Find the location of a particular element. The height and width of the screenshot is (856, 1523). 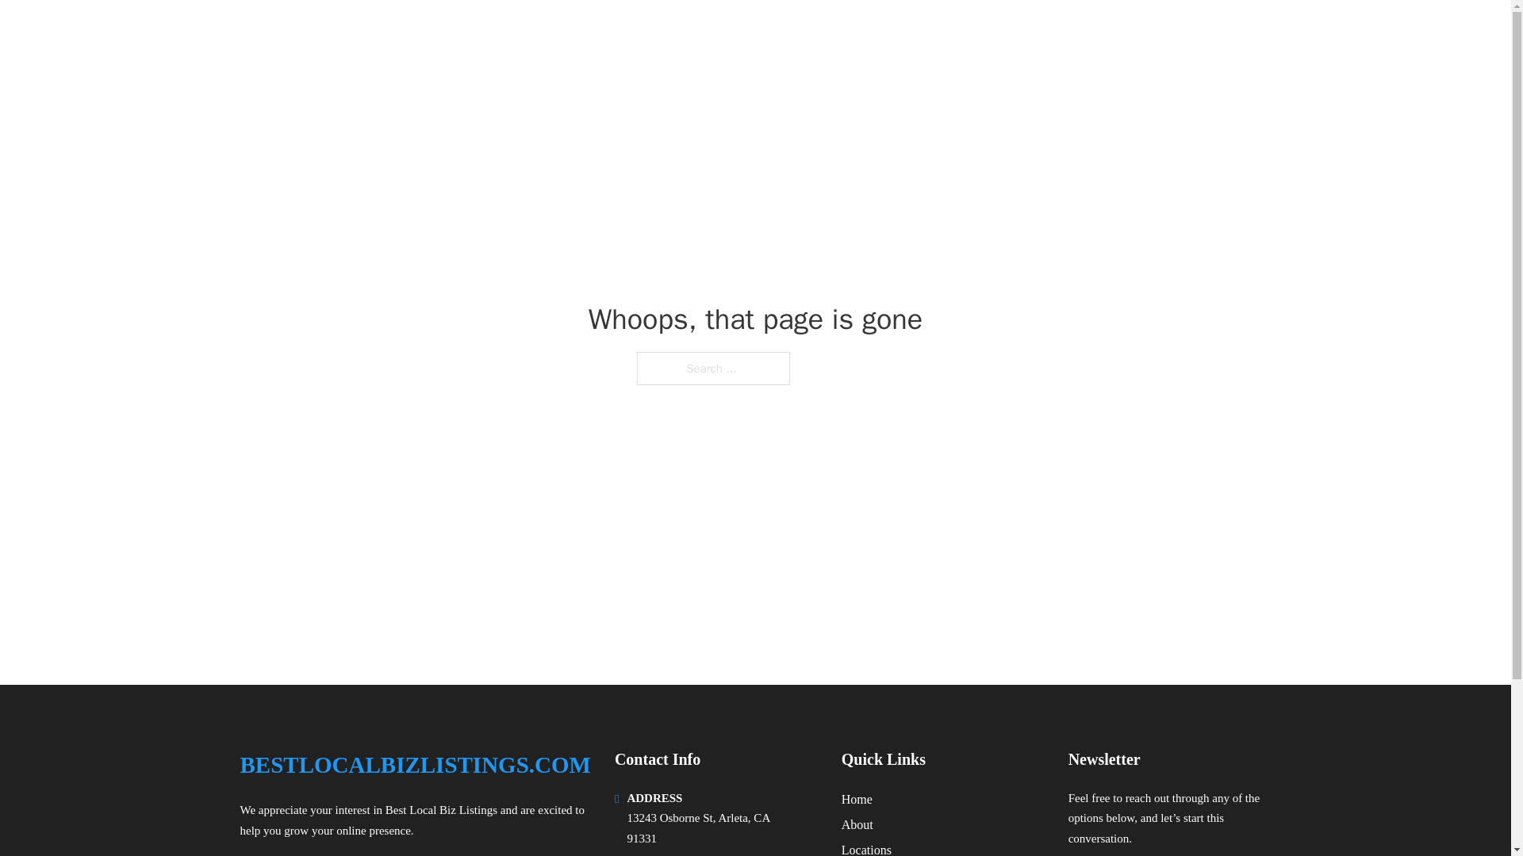

BESTLOCALBIZLISTINGS.COM is located at coordinates (432, 33).